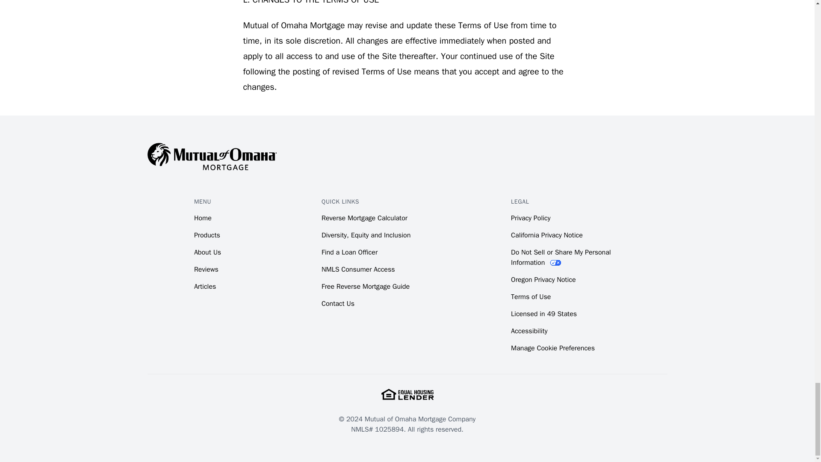  I want to click on Home, so click(203, 218).